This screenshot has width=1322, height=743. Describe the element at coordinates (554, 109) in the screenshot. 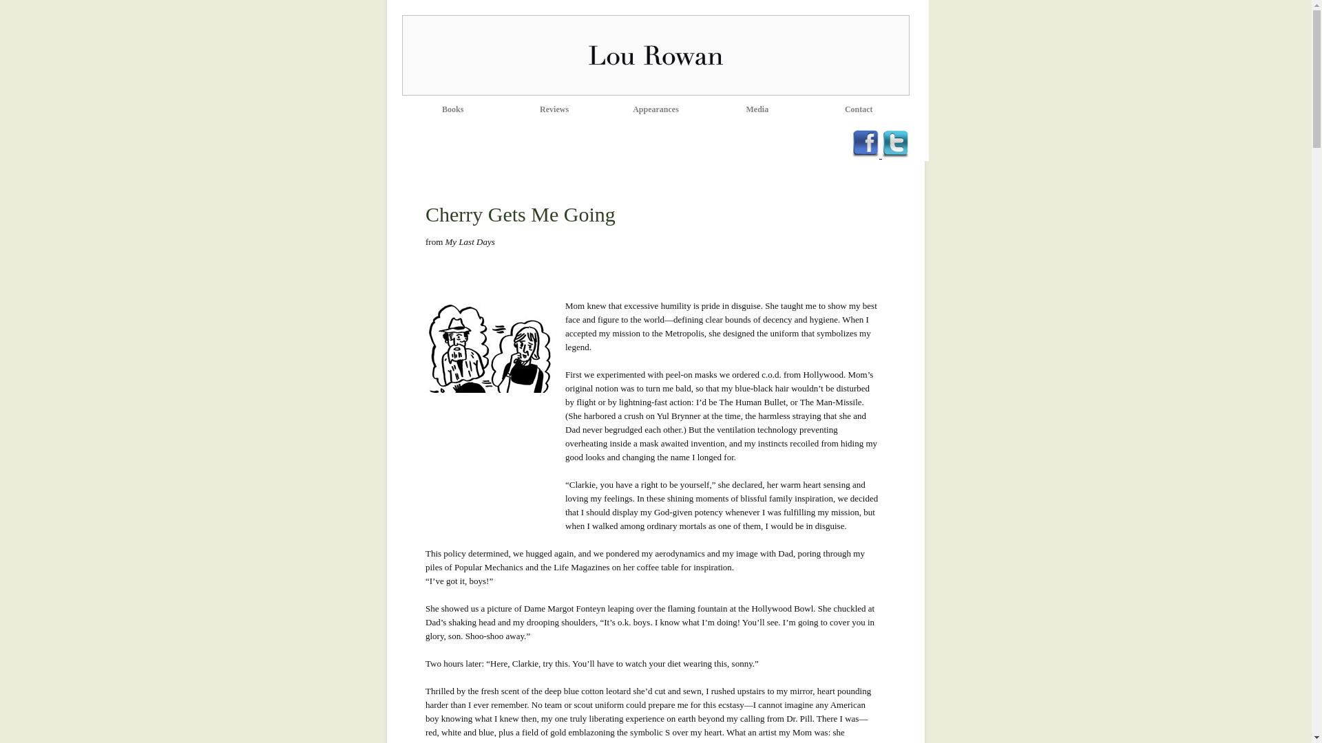

I see `Reviews` at that location.